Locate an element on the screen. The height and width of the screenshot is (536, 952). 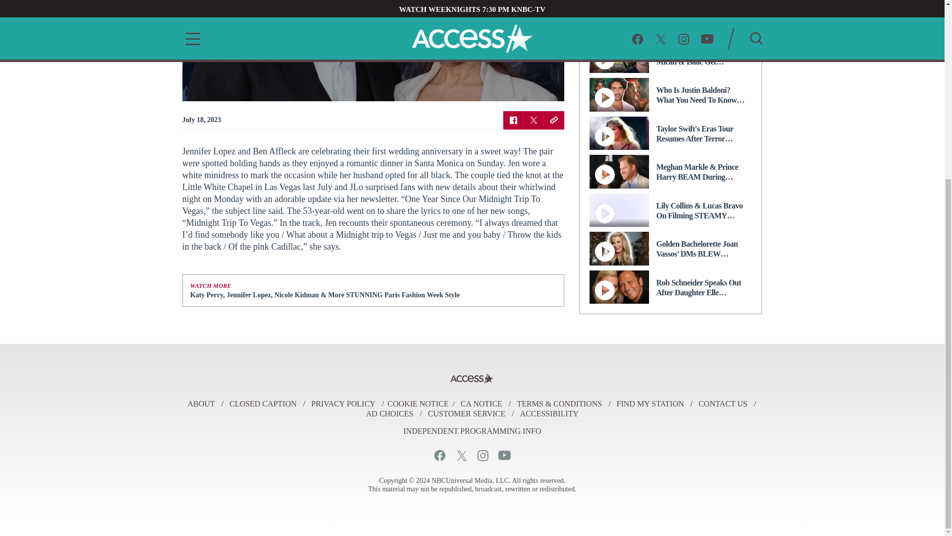
Twitter is located at coordinates (461, 455).